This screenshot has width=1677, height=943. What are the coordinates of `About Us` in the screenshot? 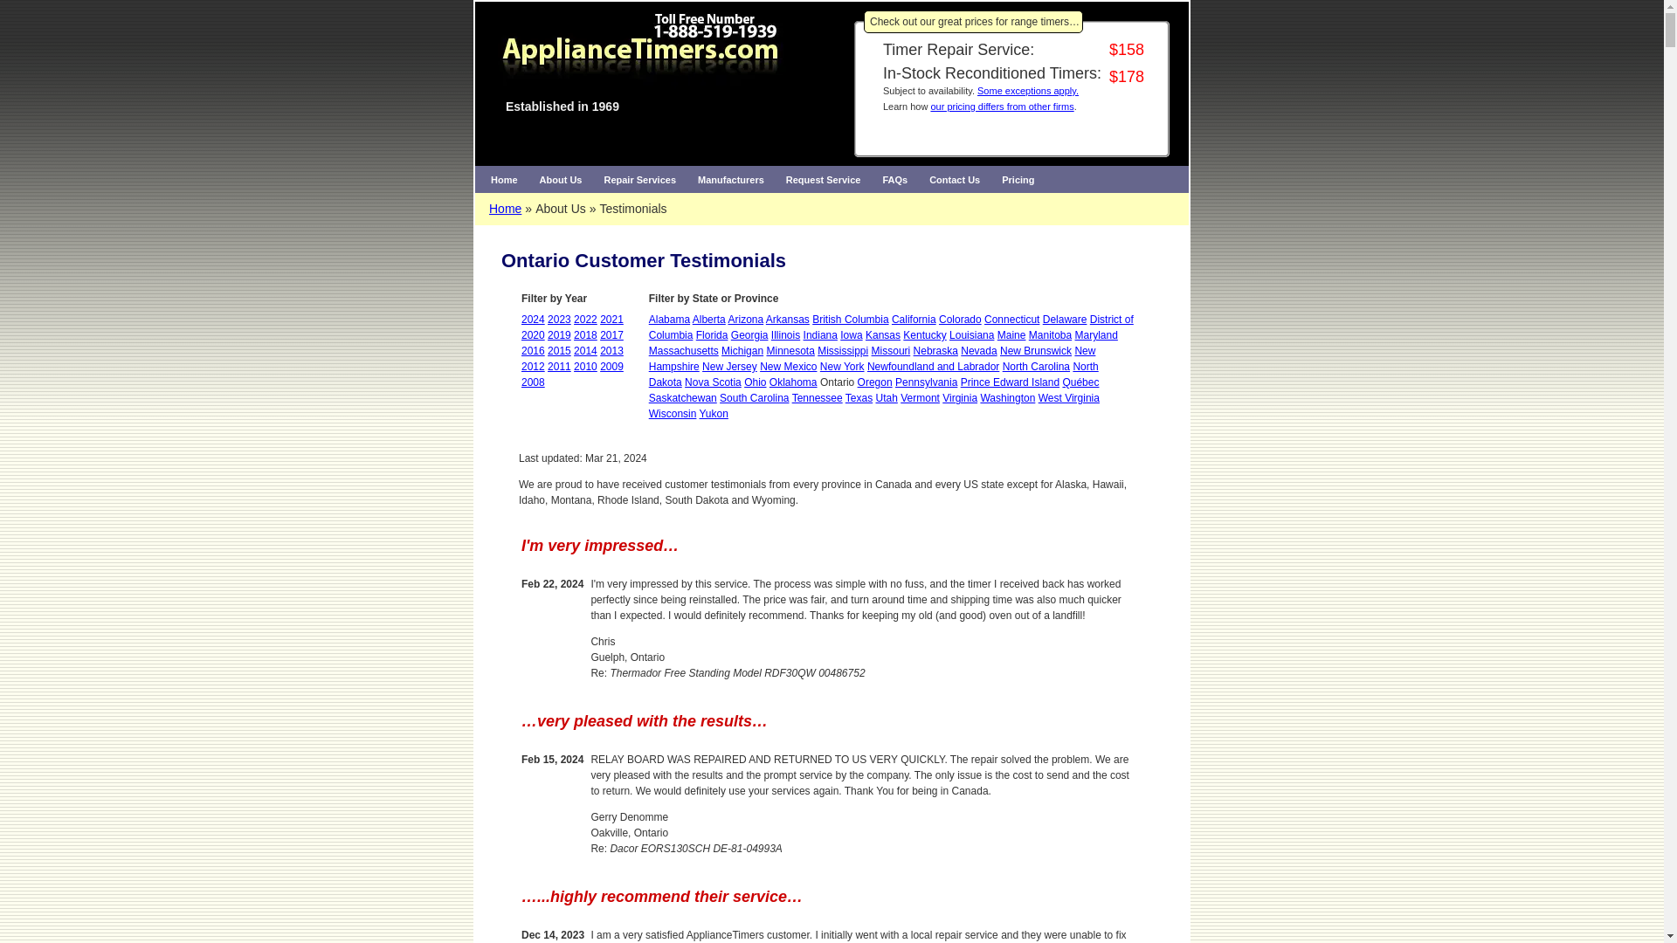 It's located at (561, 180).